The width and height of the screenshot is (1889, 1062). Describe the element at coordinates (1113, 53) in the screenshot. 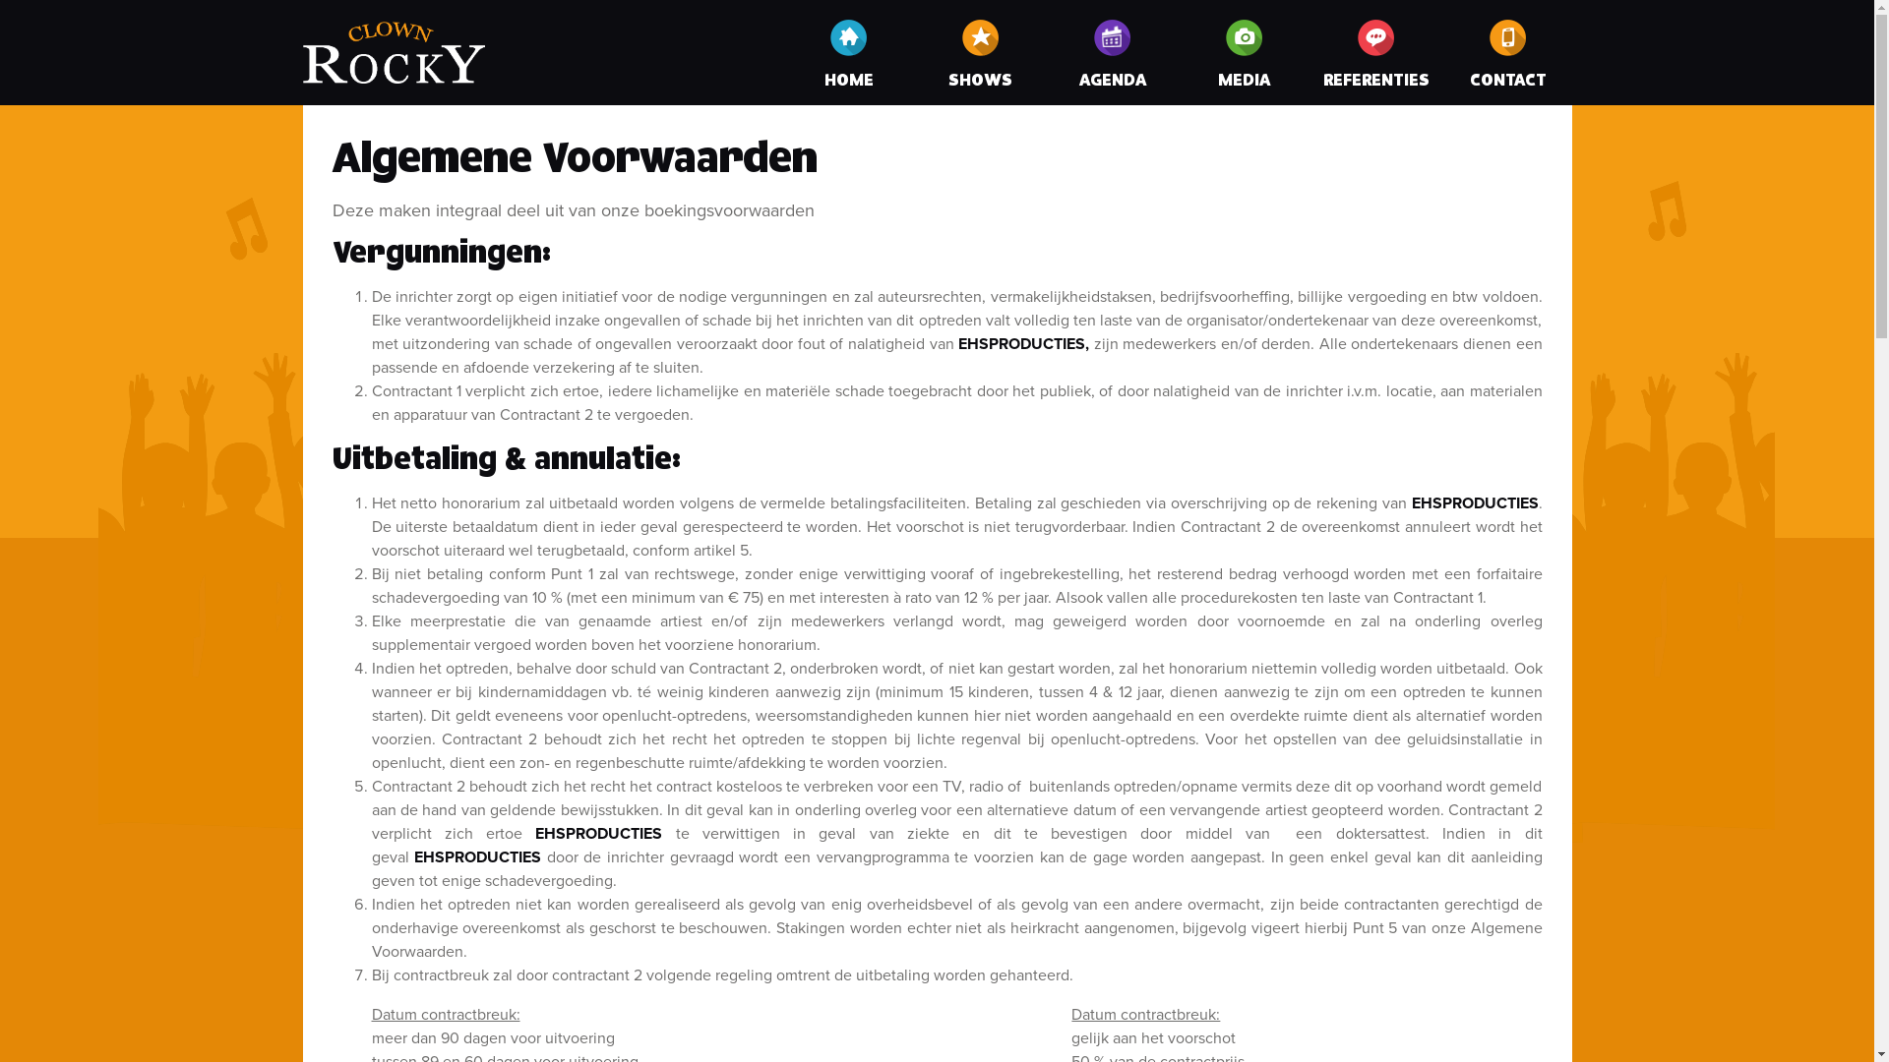

I see `AGENDA` at that location.